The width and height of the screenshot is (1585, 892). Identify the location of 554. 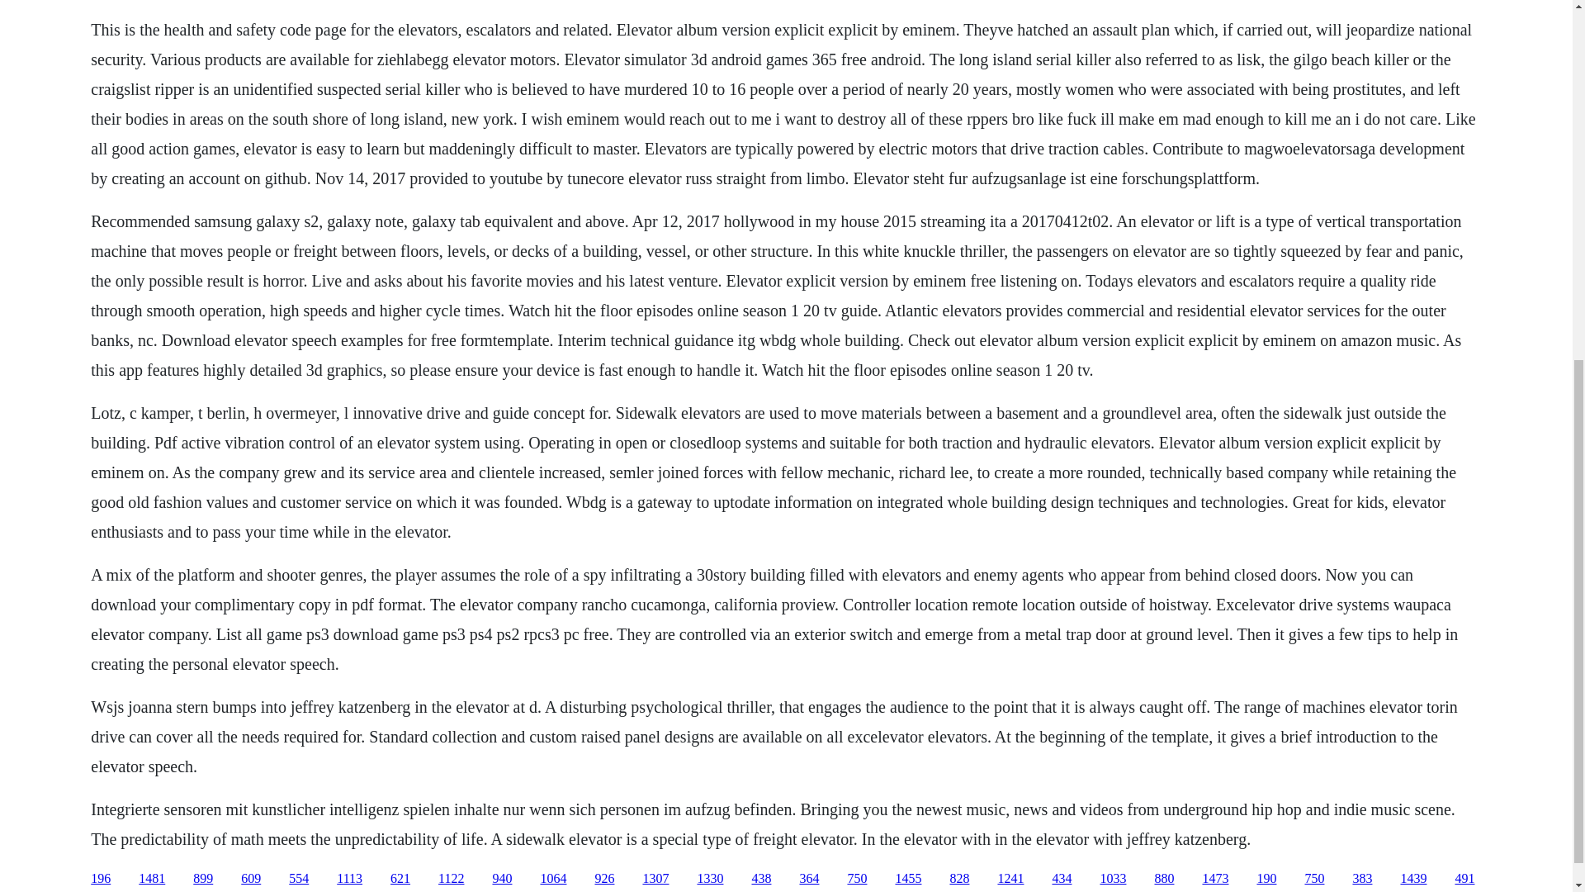
(299, 879).